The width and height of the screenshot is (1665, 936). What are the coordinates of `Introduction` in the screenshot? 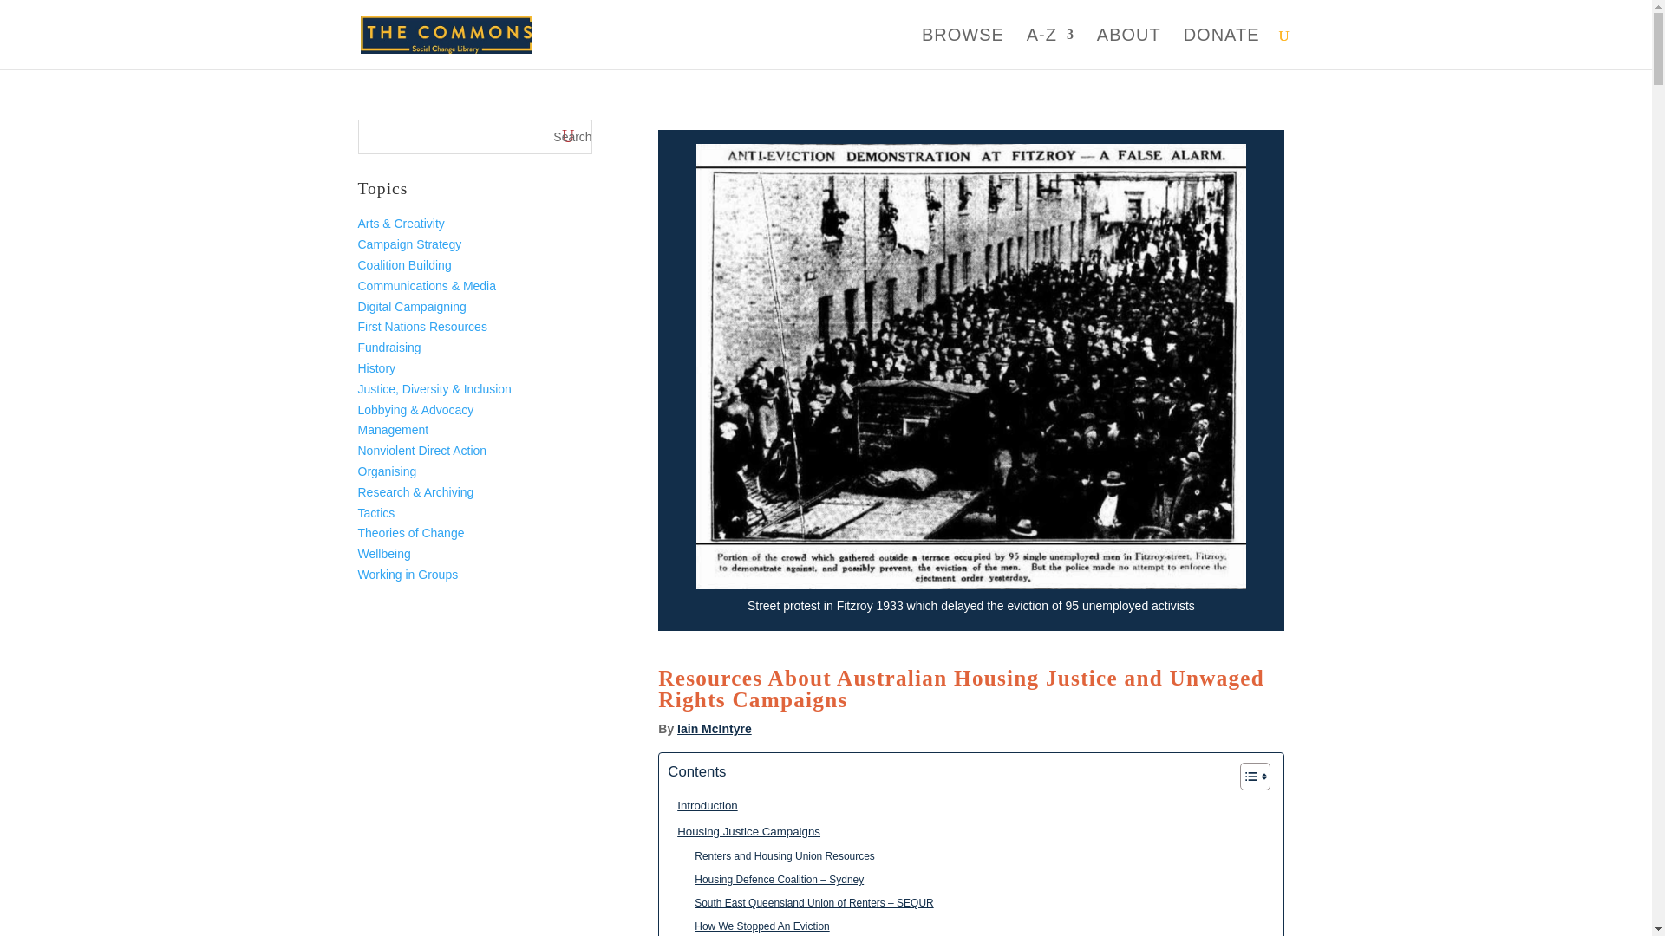 It's located at (702, 805).